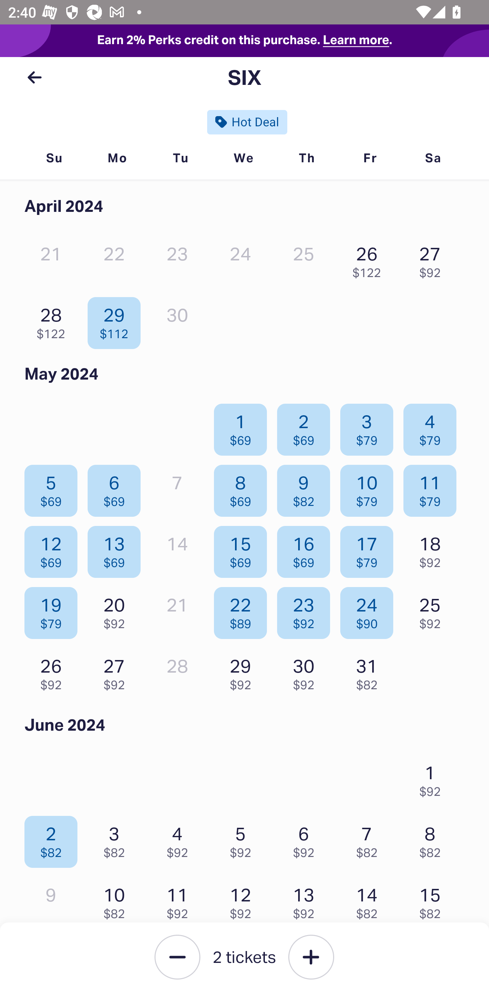 This screenshot has height=1005, width=489. Describe the element at coordinates (243, 427) in the screenshot. I see `1 $69` at that location.